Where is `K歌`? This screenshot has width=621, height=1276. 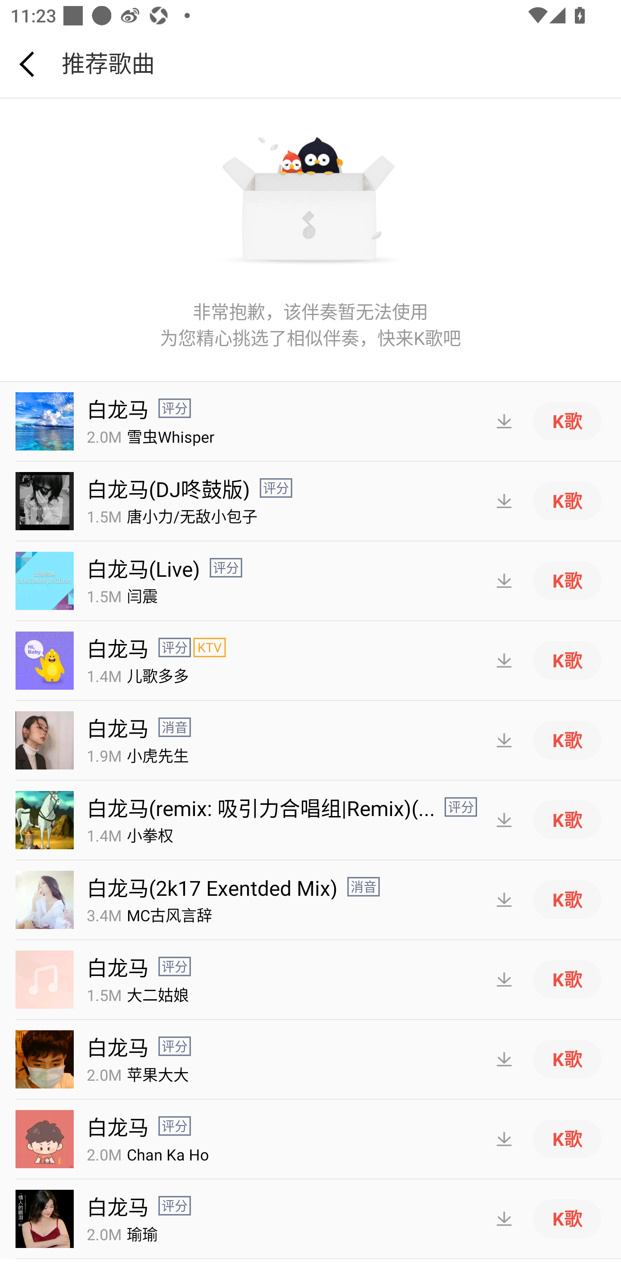
K歌 is located at coordinates (567, 500).